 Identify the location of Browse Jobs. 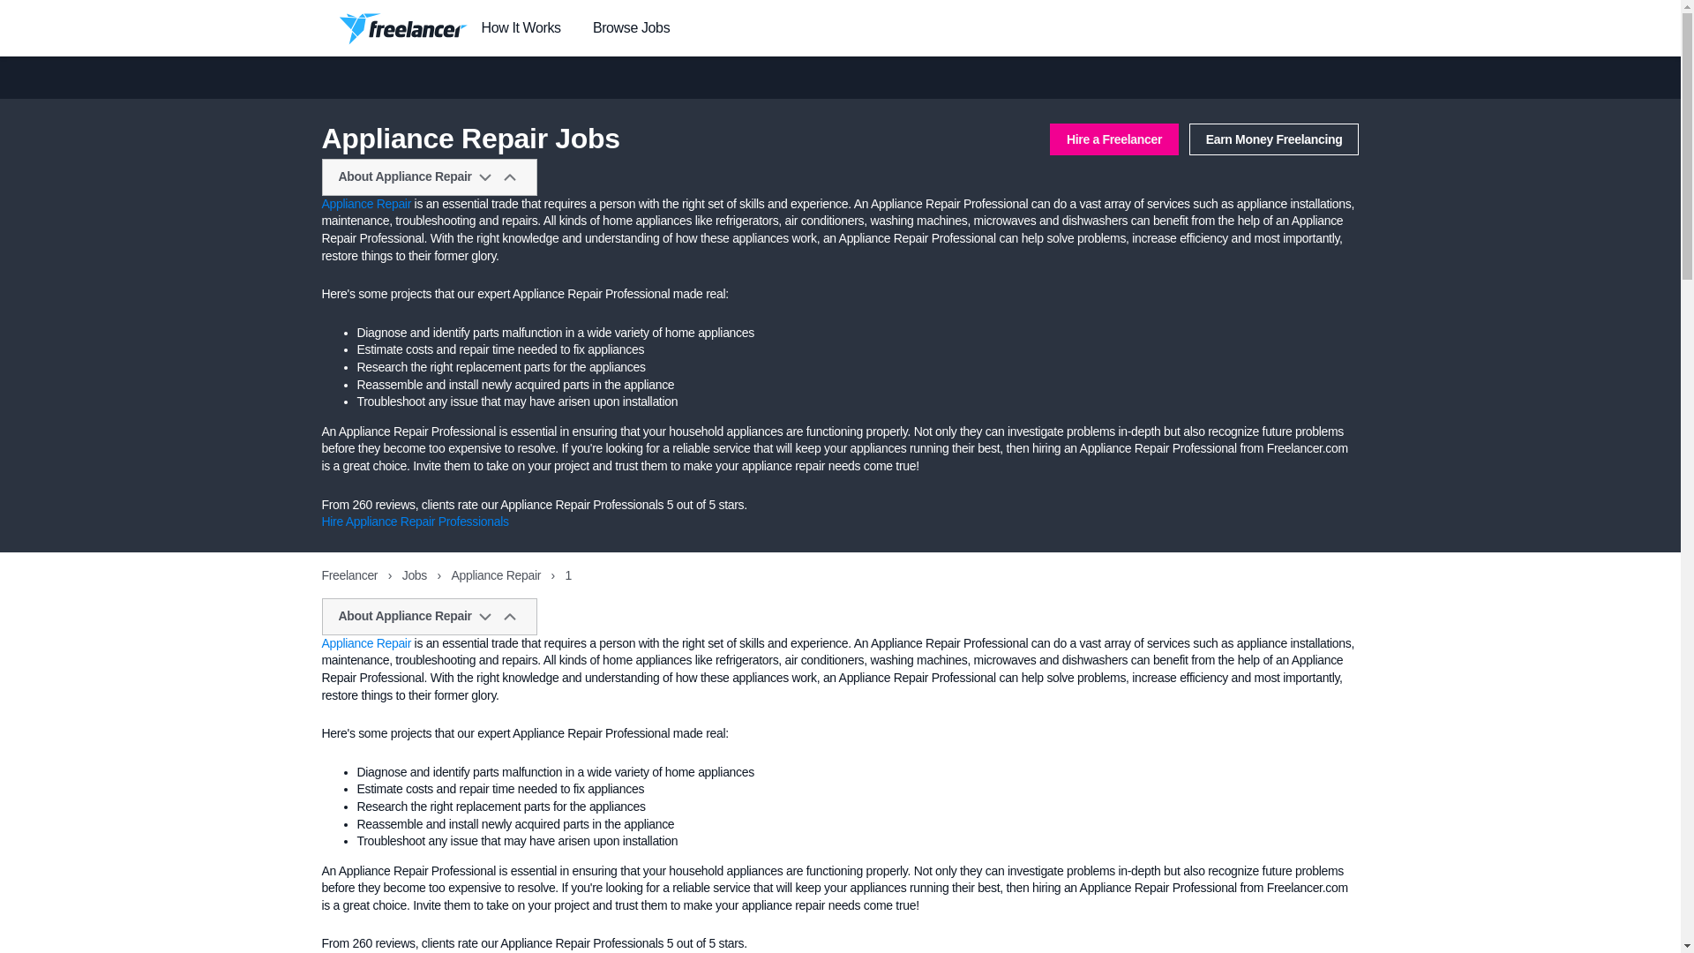
(631, 28).